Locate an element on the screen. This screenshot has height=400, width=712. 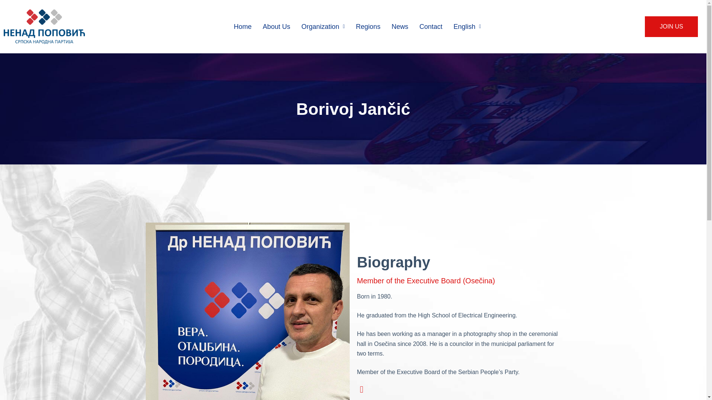
Skip to content is located at coordinates (7, 4).